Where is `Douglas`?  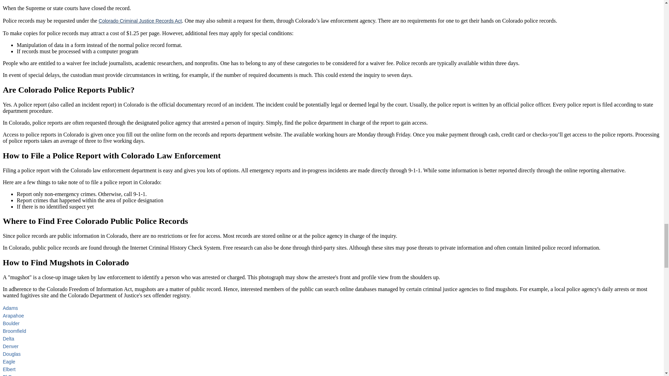
Douglas is located at coordinates (11, 354).